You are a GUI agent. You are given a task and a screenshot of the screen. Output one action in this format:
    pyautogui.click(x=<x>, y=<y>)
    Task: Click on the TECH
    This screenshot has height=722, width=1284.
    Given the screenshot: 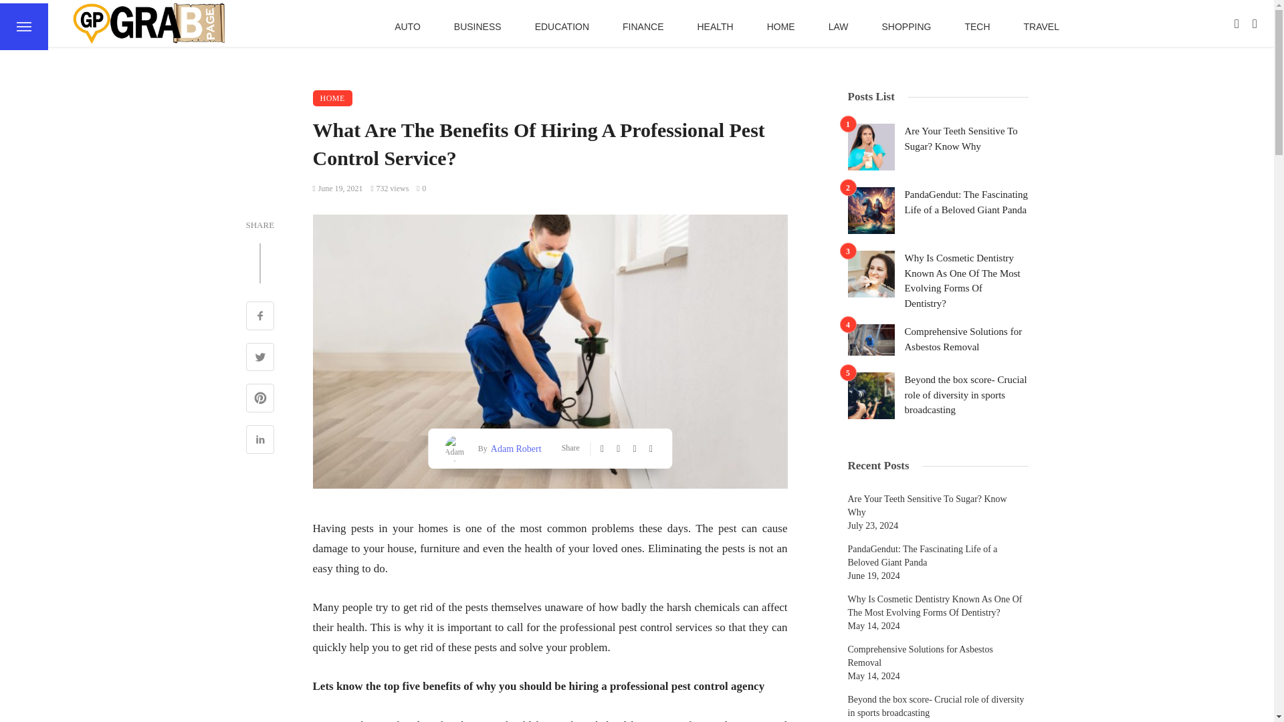 What is the action you would take?
    pyautogui.click(x=976, y=27)
    